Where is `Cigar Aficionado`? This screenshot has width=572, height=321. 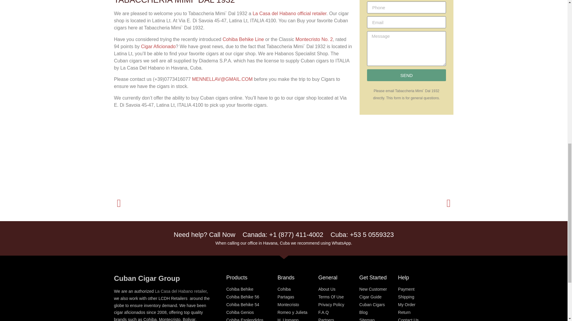
Cigar Aficionado is located at coordinates (158, 46).